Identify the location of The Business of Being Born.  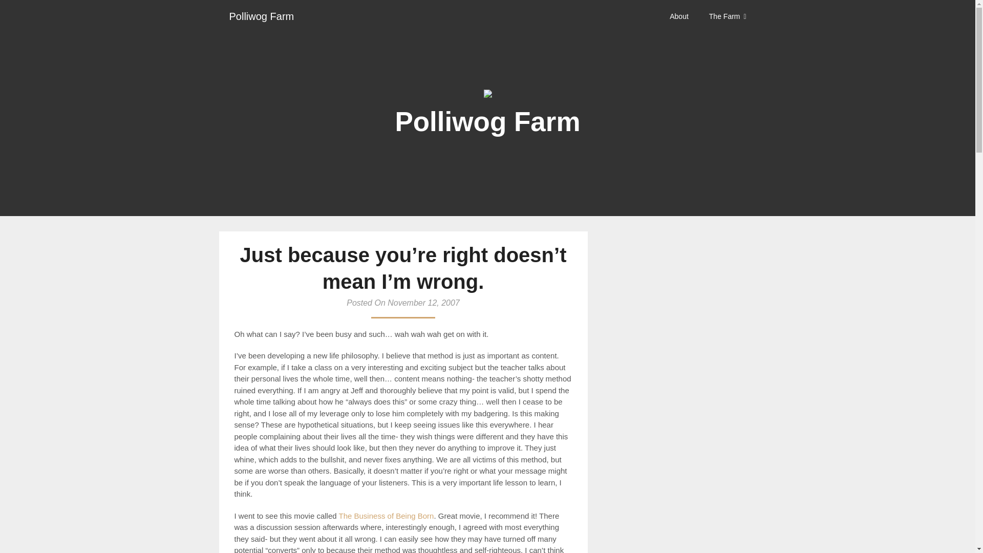
(387, 515).